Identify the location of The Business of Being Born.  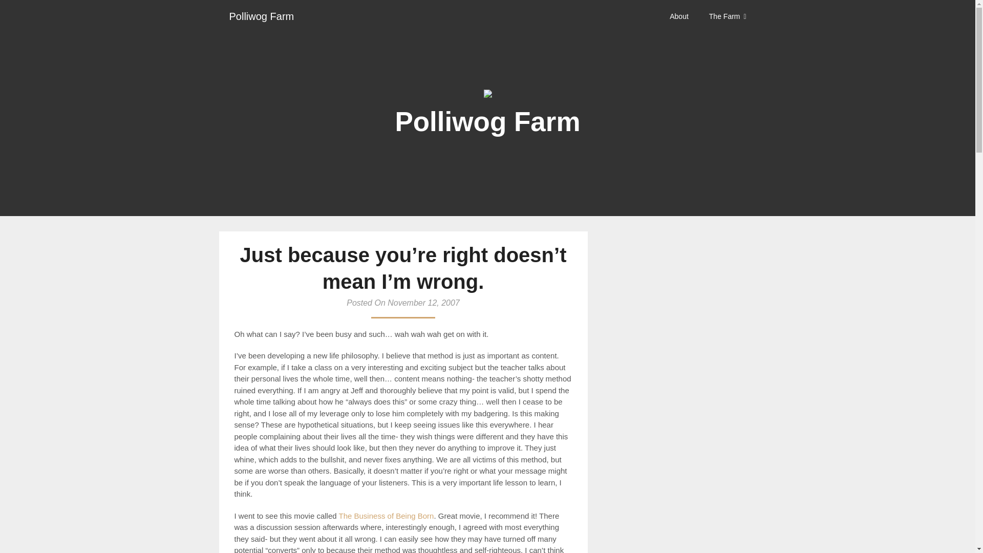
(387, 515).